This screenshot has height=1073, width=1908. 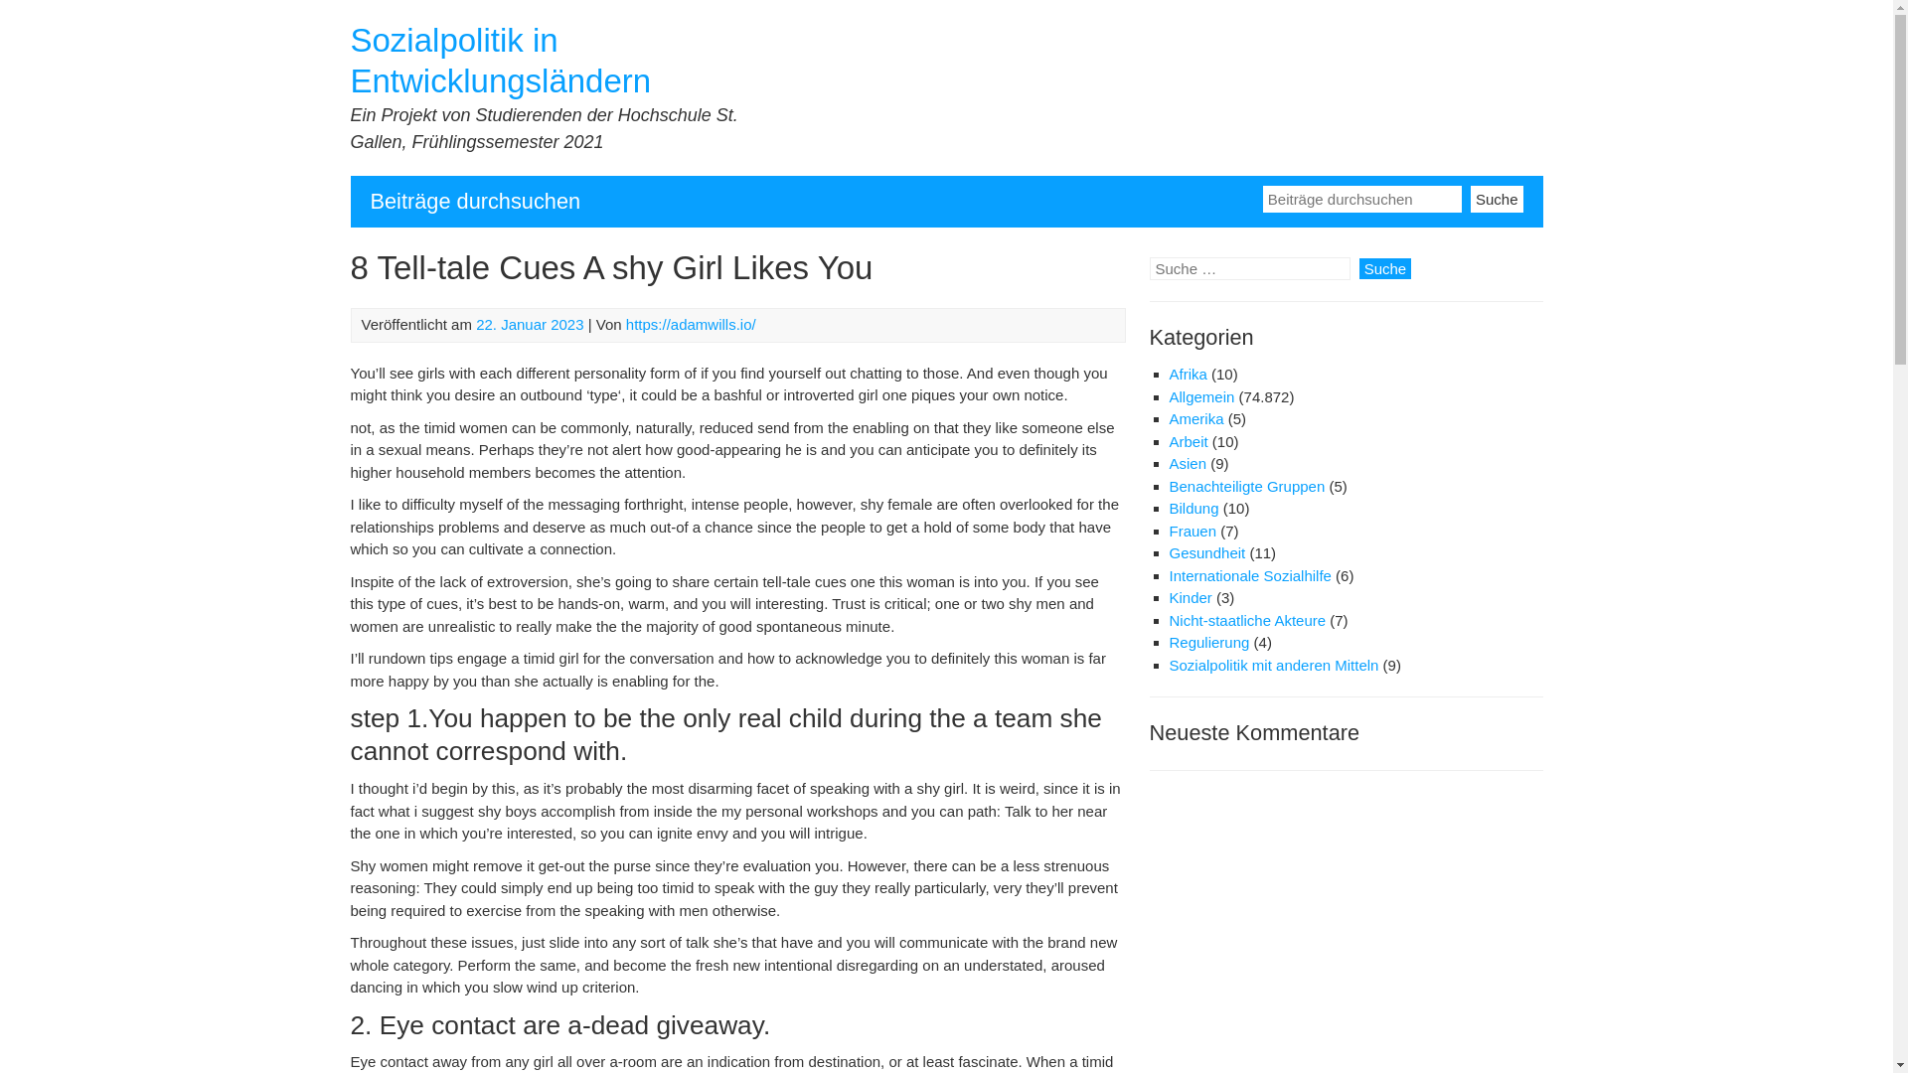 I want to click on Suche, so click(x=1385, y=268).